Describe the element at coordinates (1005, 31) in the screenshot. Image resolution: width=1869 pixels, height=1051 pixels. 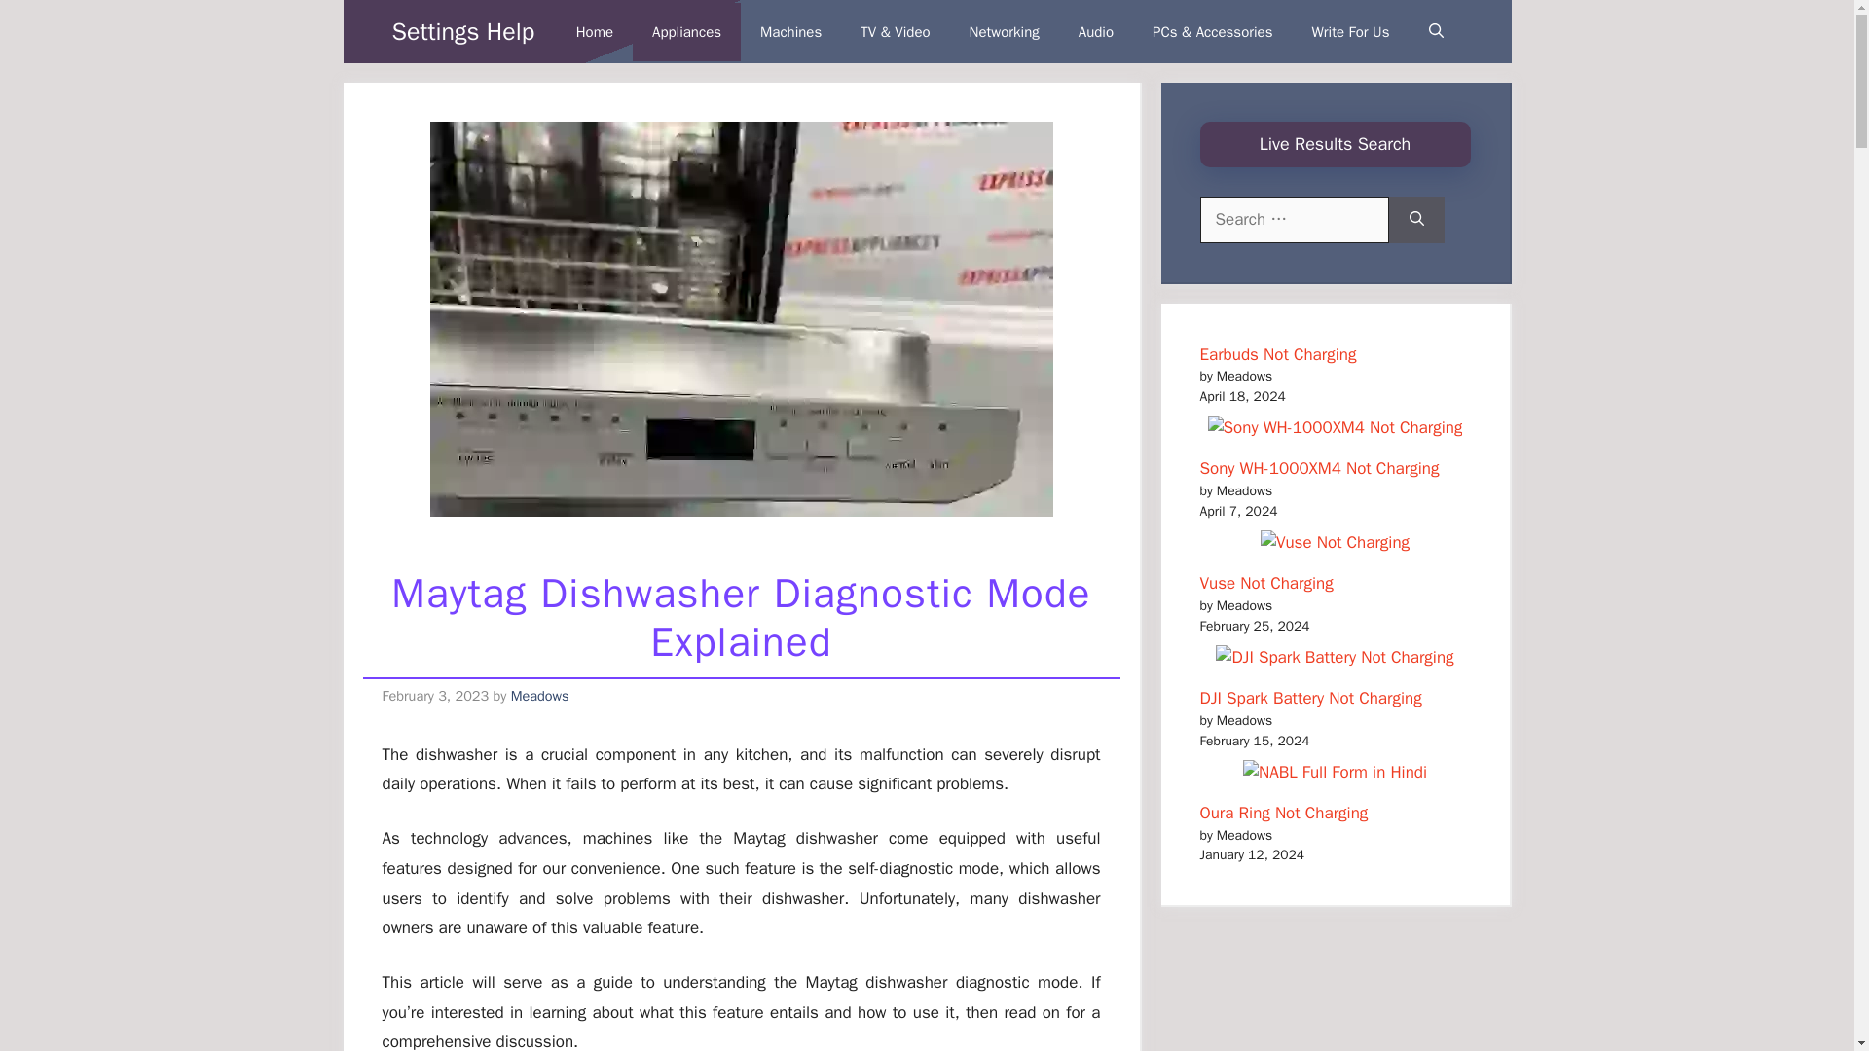
I see `Networking` at that location.